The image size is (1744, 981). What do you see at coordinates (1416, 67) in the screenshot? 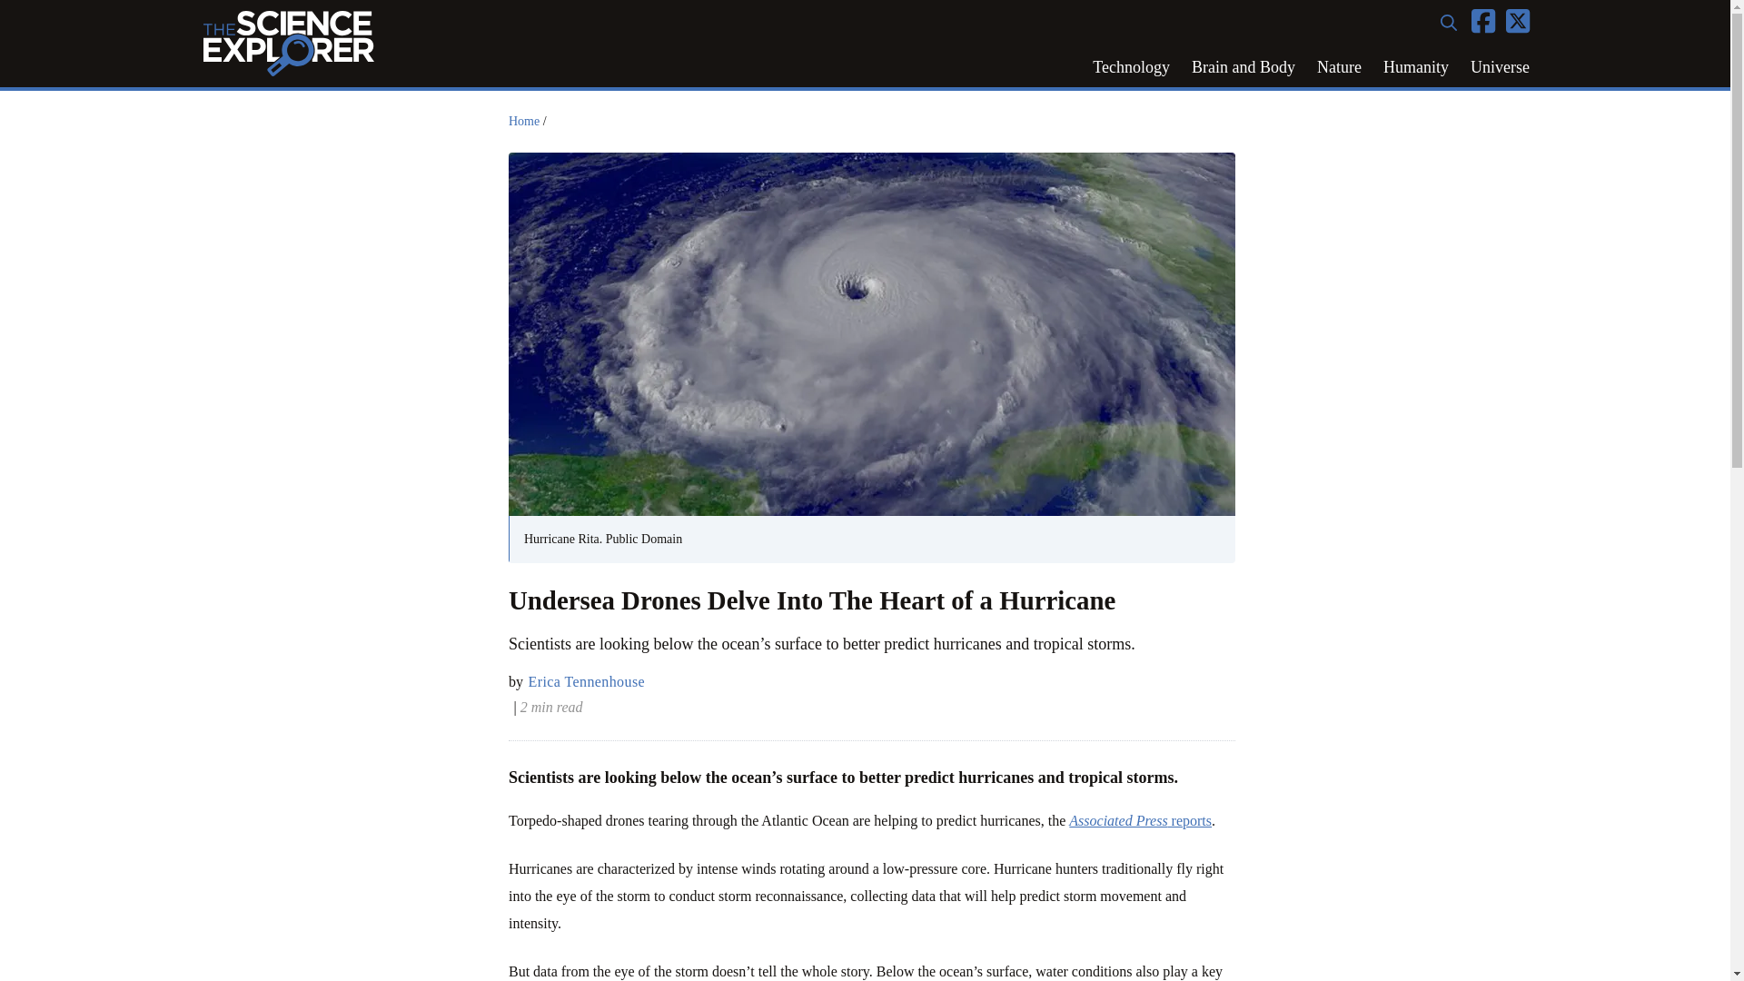
I see `Humanity` at bounding box center [1416, 67].